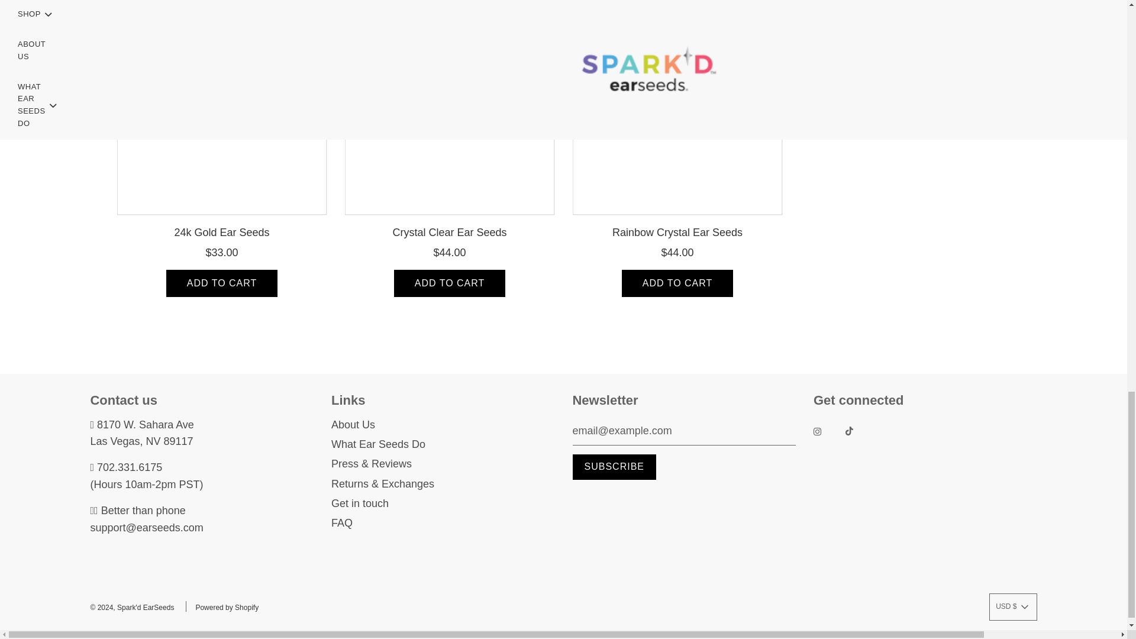 The image size is (1136, 639). What do you see at coordinates (448, 110) in the screenshot?
I see `Crystal Clear Ear Seeds` at bounding box center [448, 110].